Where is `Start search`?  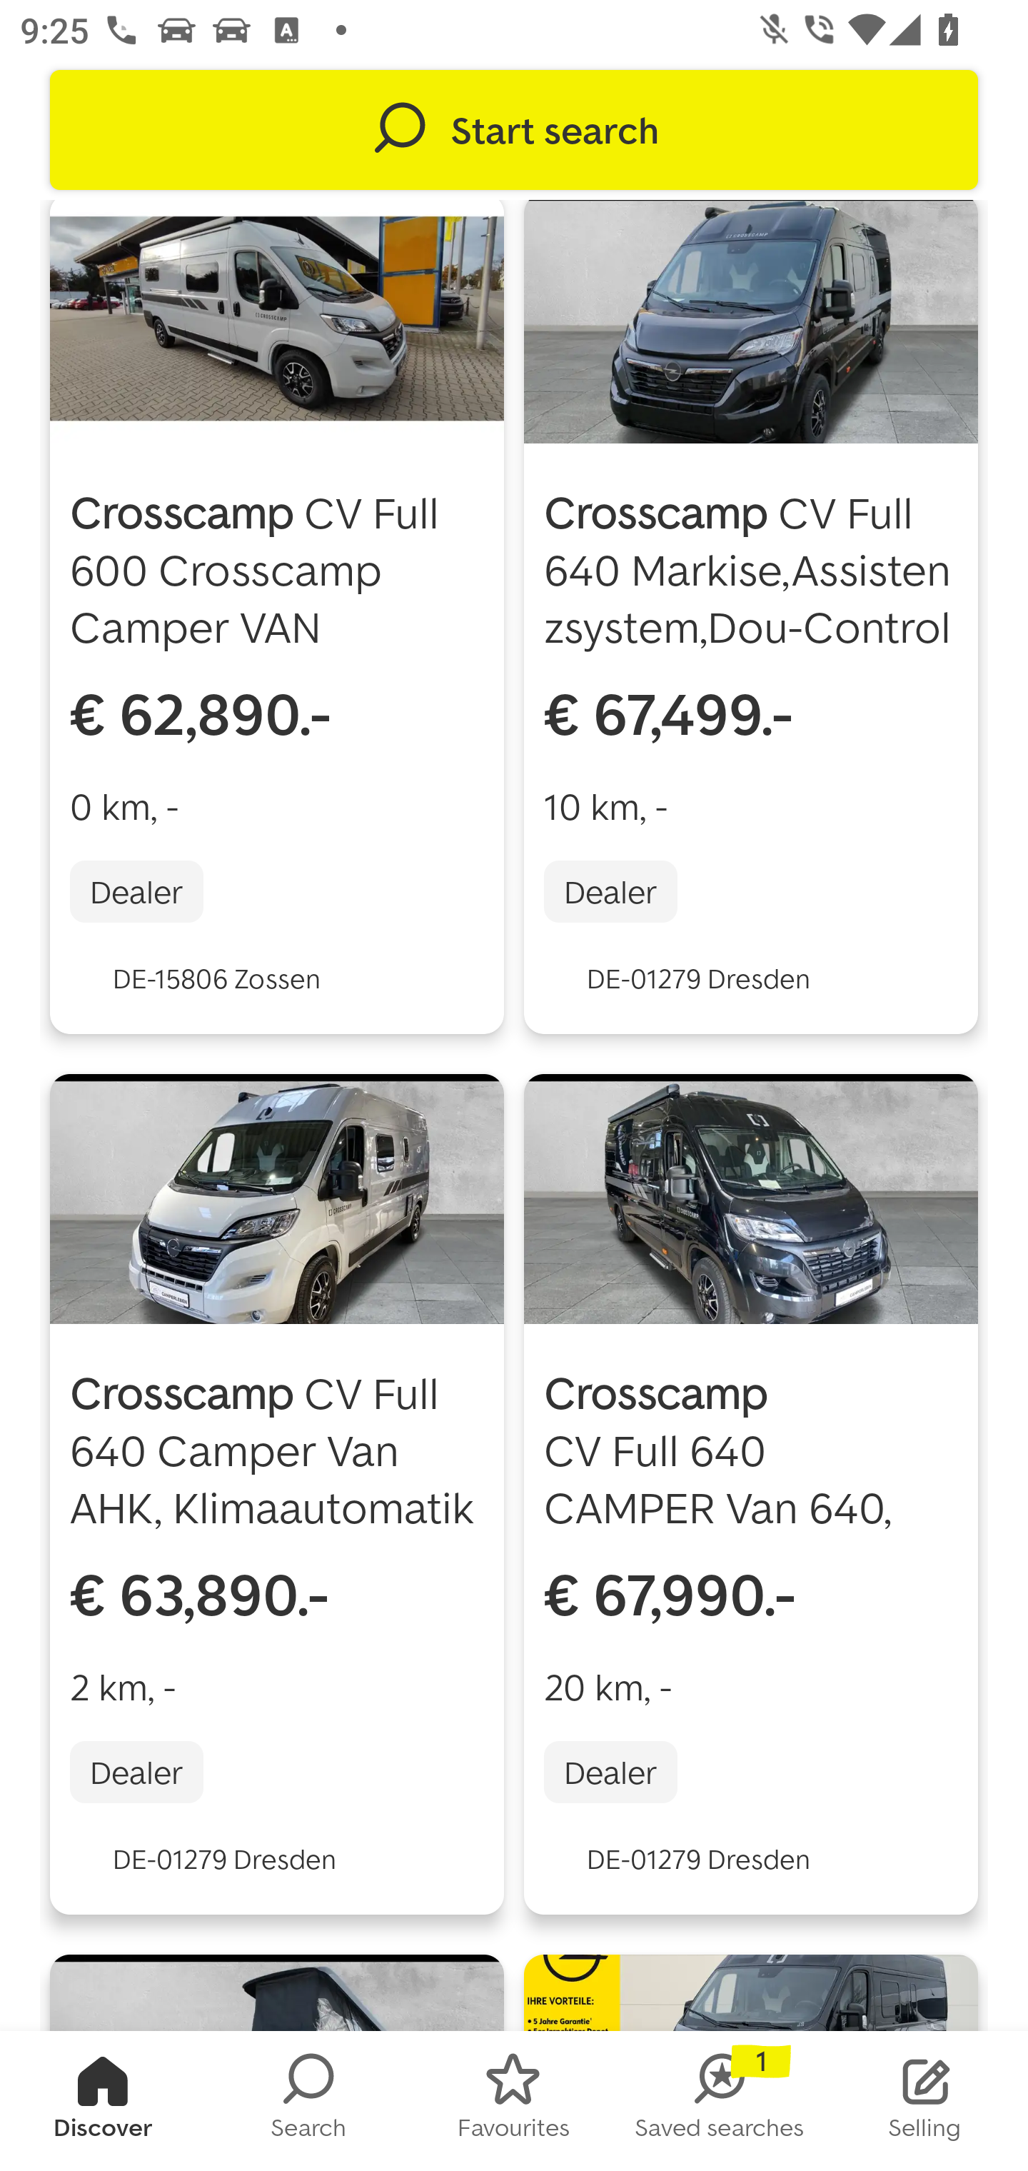 Start search is located at coordinates (514, 130).